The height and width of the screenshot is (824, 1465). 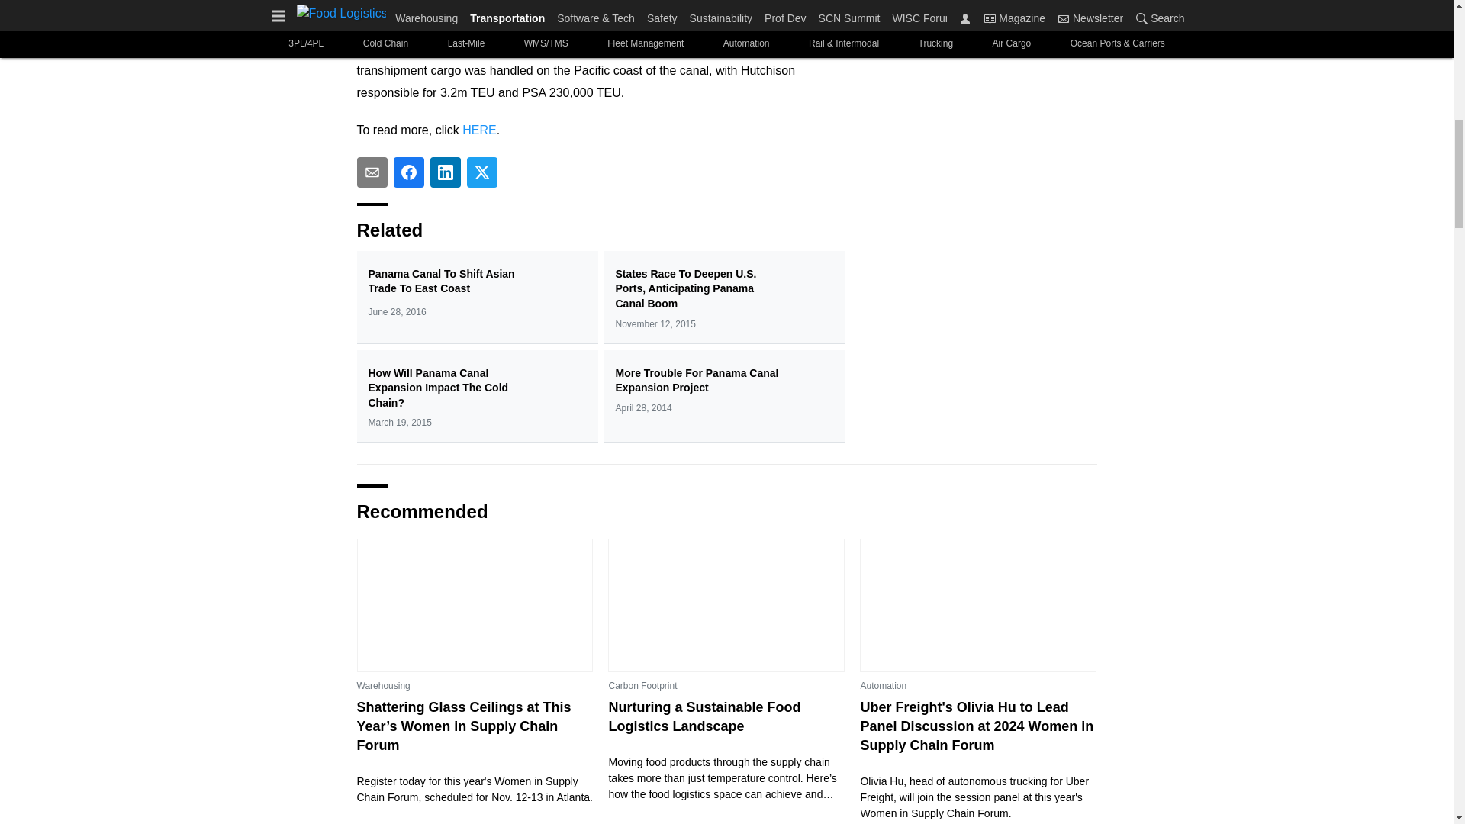 I want to click on Share To facebook, so click(x=409, y=172).